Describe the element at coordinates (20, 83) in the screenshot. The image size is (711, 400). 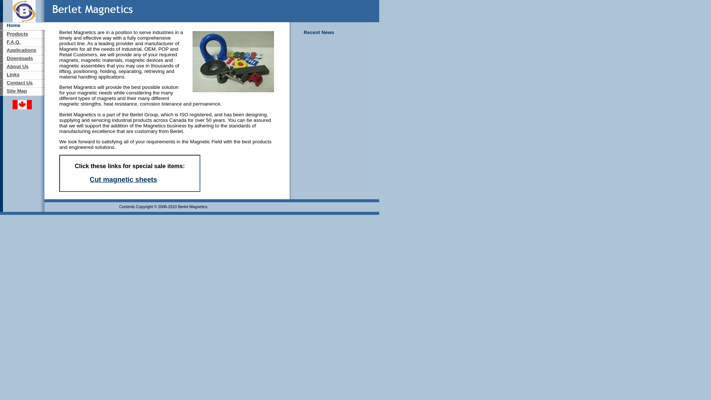
I see `Contact Us` at that location.